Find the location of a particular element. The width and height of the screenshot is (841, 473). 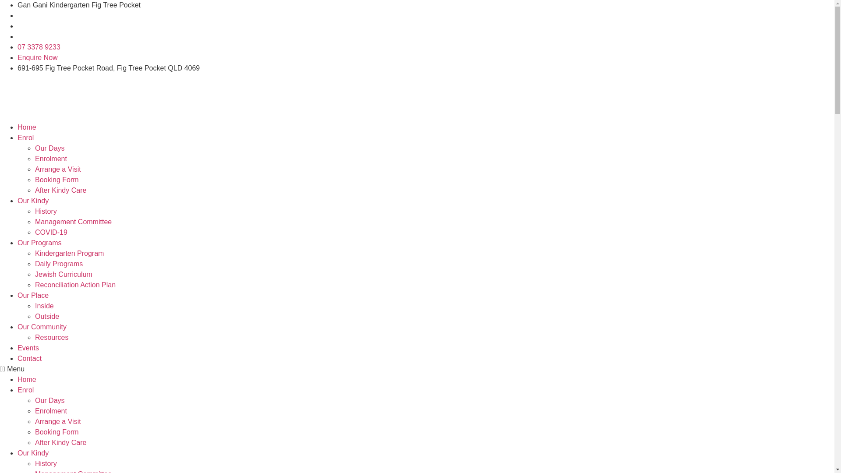

After Kindy Care is located at coordinates (60, 442).